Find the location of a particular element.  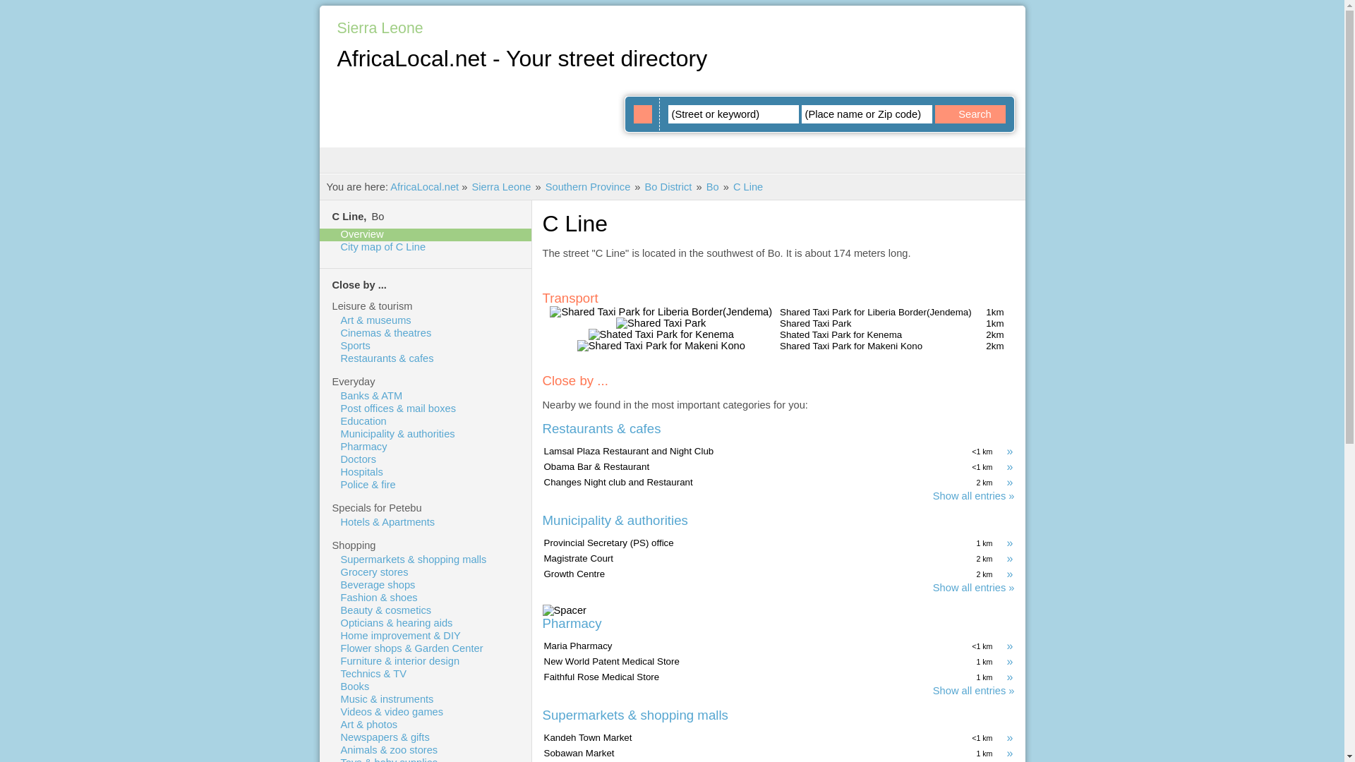

Search is located at coordinates (970, 114).